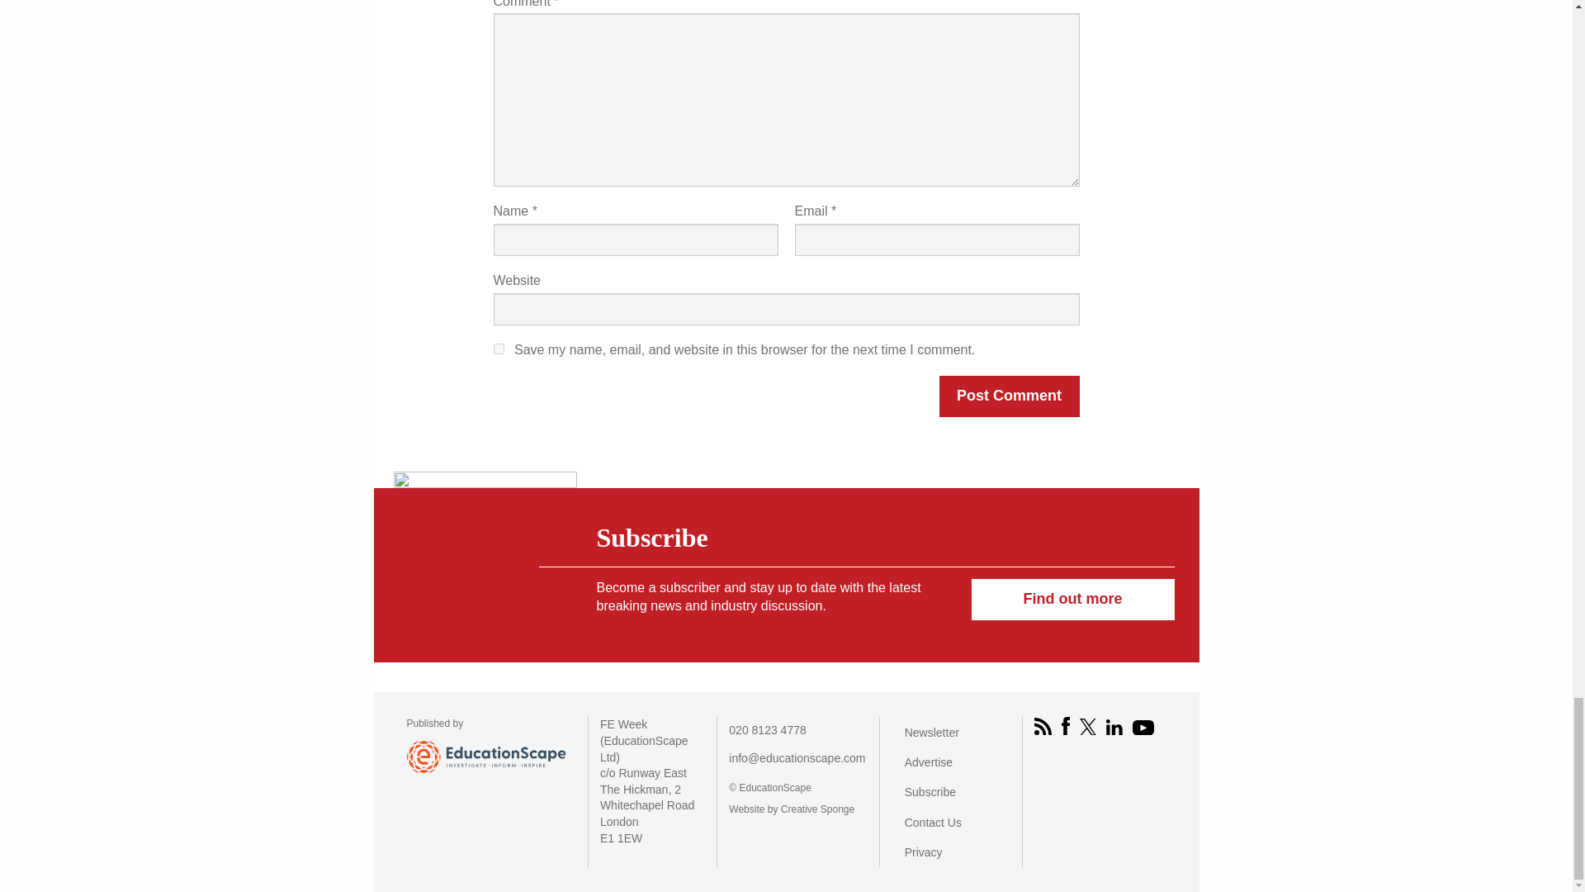  What do you see at coordinates (499, 349) in the screenshot?
I see `yes` at bounding box center [499, 349].